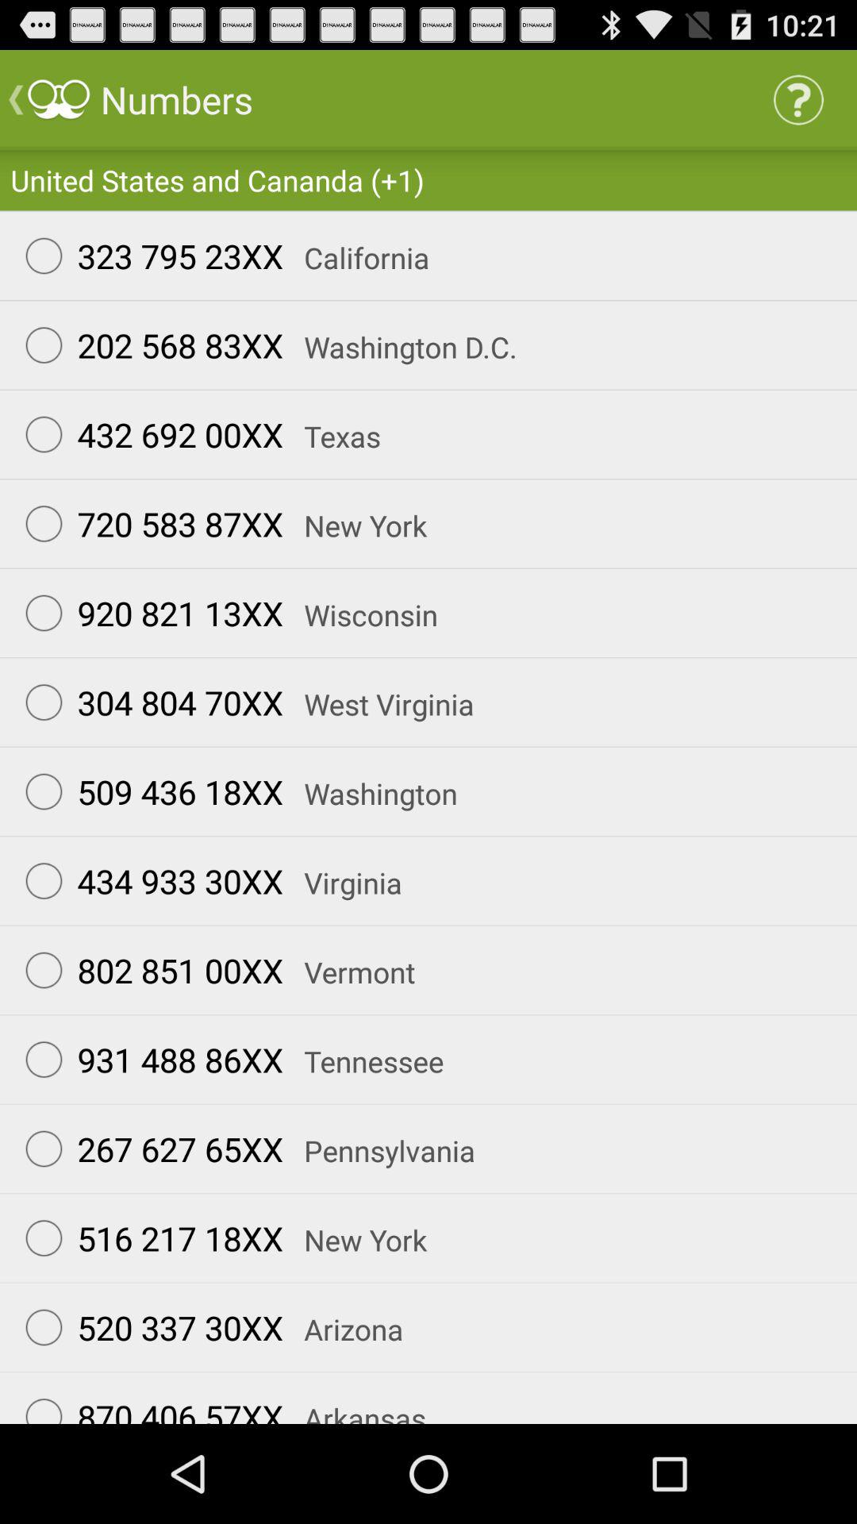 The image size is (857, 1524). What do you see at coordinates (147, 1149) in the screenshot?
I see `tap 267 627 65xx item` at bounding box center [147, 1149].